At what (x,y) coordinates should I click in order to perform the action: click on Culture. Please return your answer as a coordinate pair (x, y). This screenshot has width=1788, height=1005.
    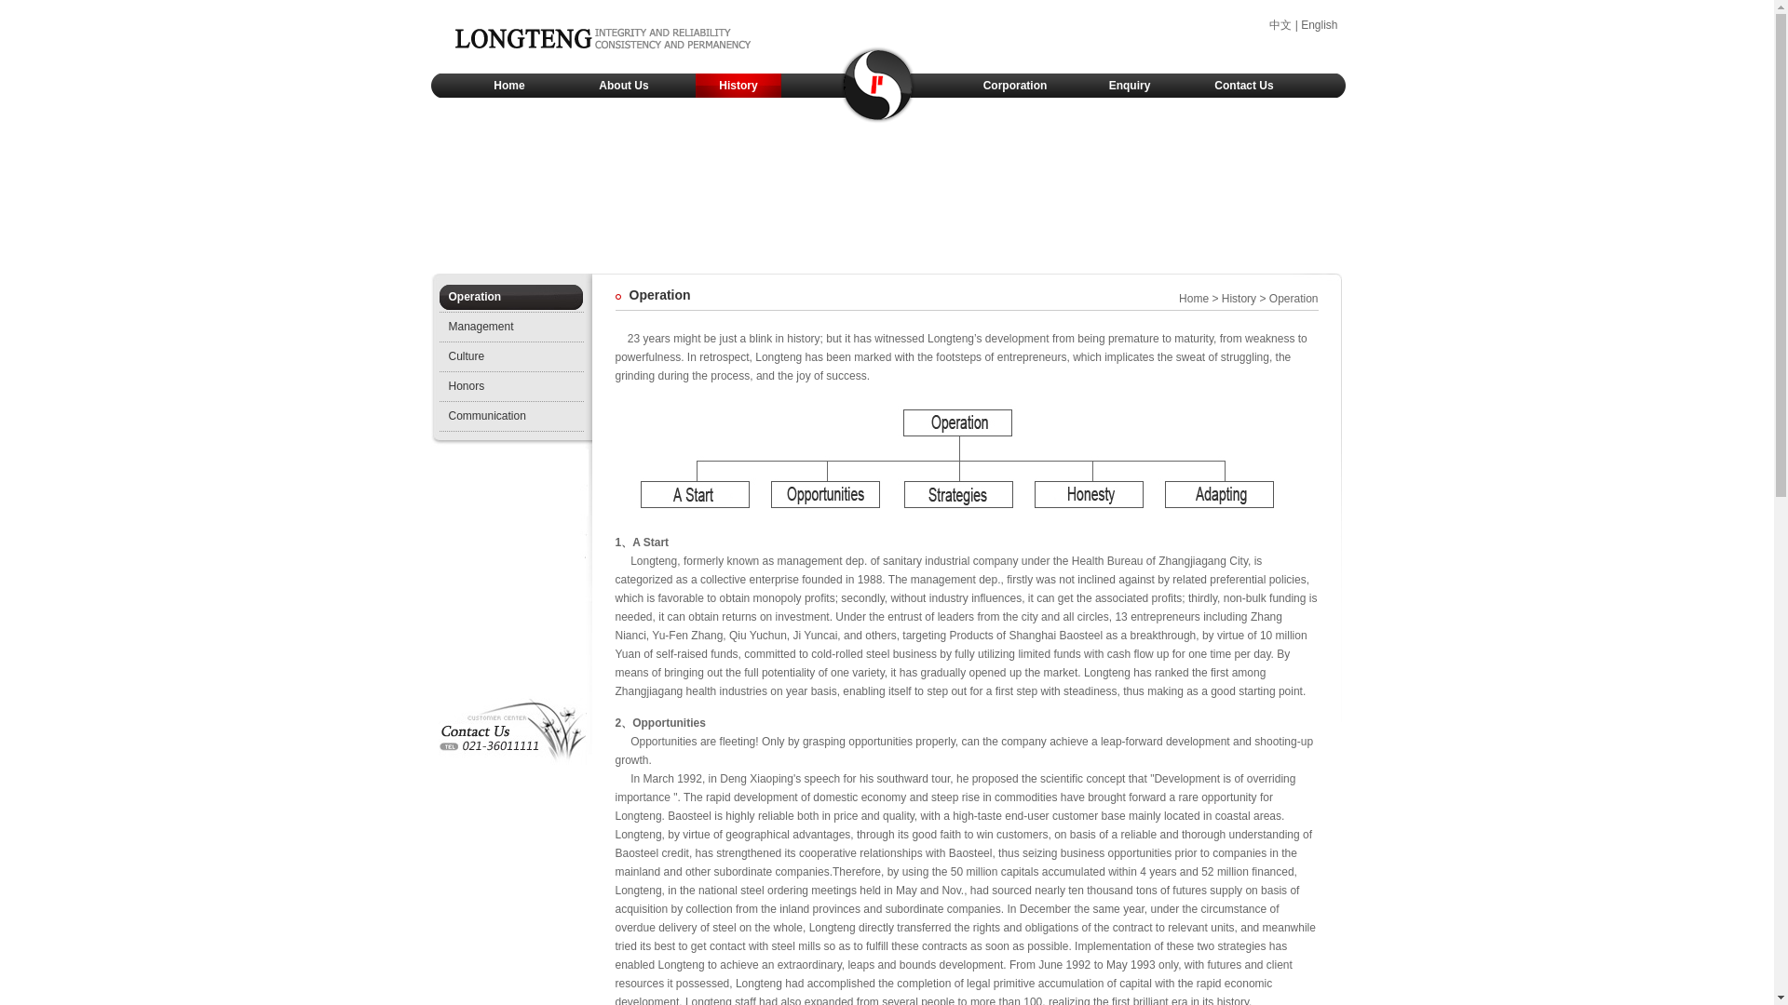
    Looking at the image, I should click on (516, 357).